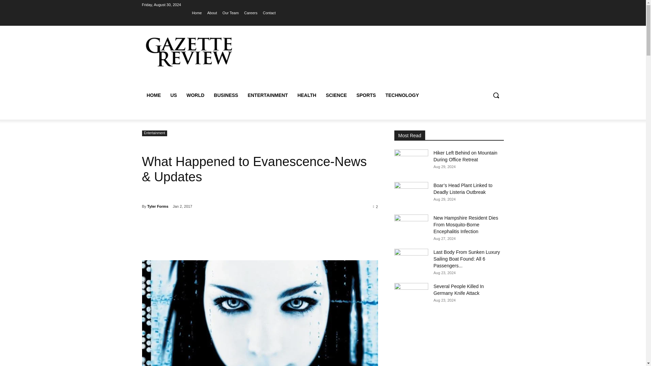 The height and width of the screenshot is (366, 651). What do you see at coordinates (269, 13) in the screenshot?
I see `Contact` at bounding box center [269, 13].